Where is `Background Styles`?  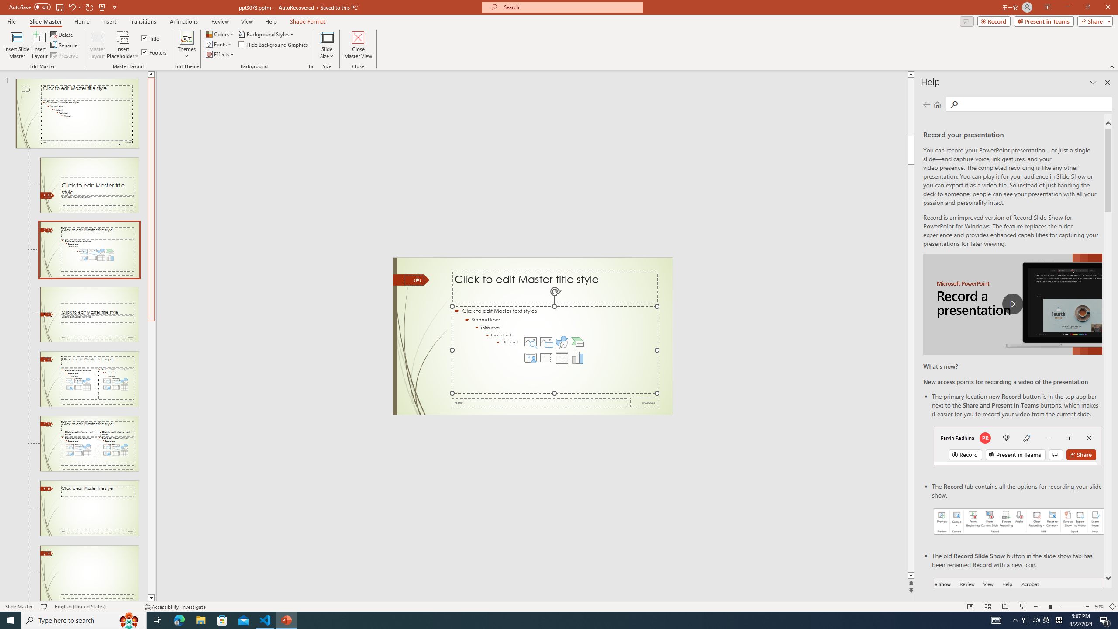 Background Styles is located at coordinates (267, 34).